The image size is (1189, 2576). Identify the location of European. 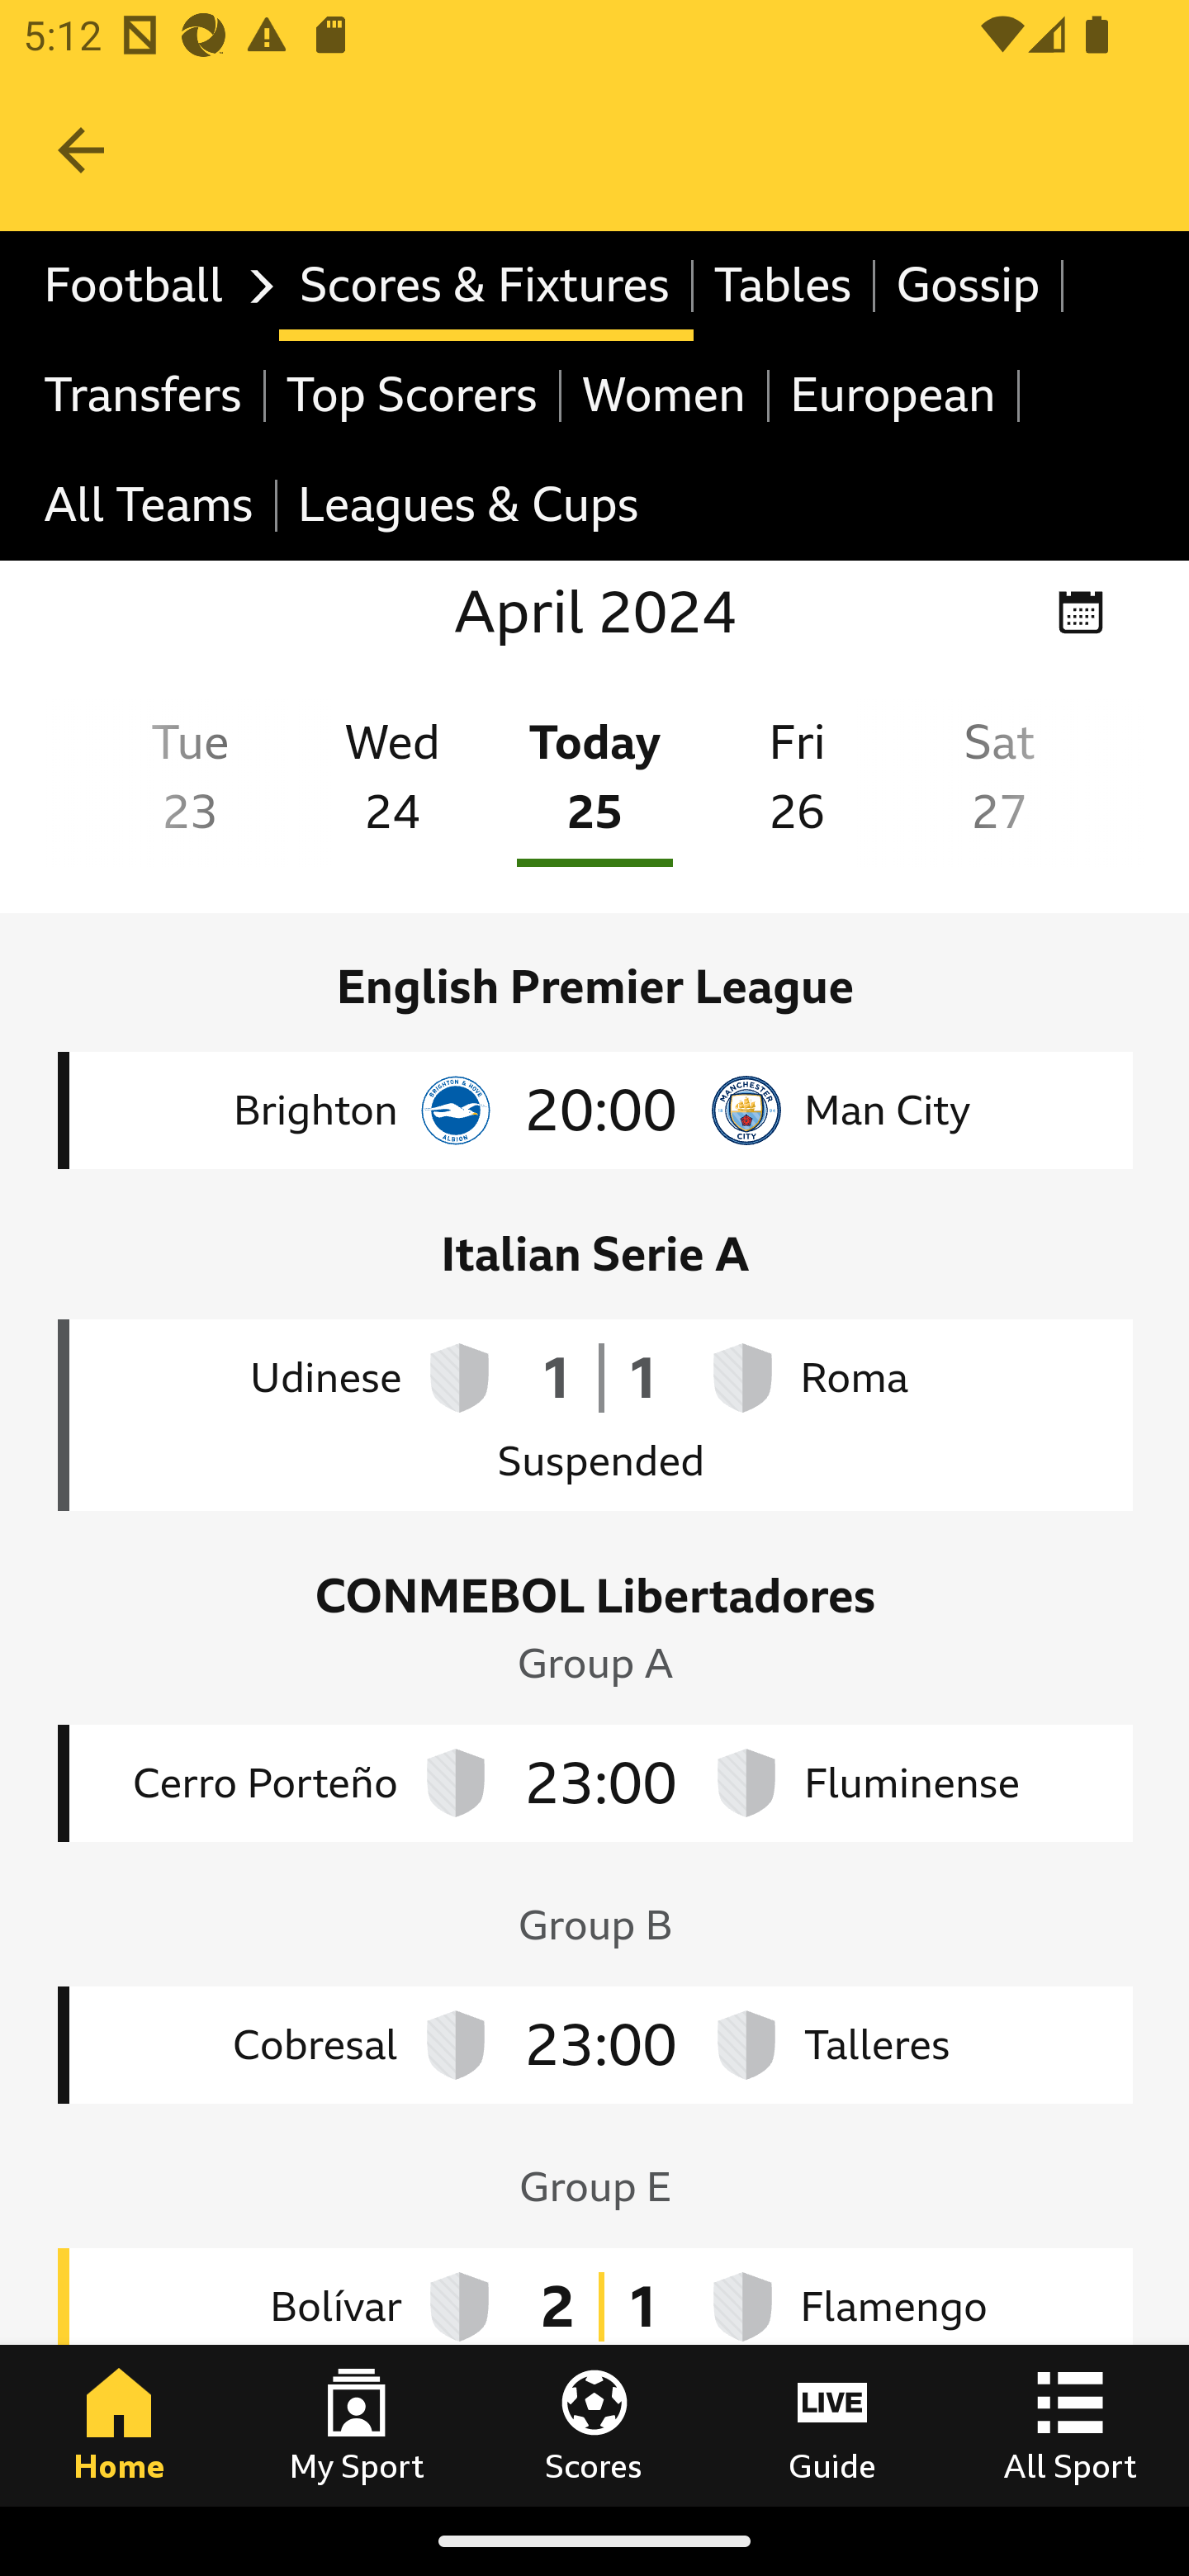
(894, 395).